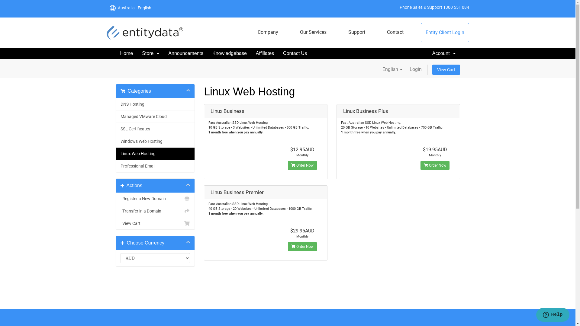  What do you see at coordinates (295, 53) in the screenshot?
I see `Contact Us` at bounding box center [295, 53].